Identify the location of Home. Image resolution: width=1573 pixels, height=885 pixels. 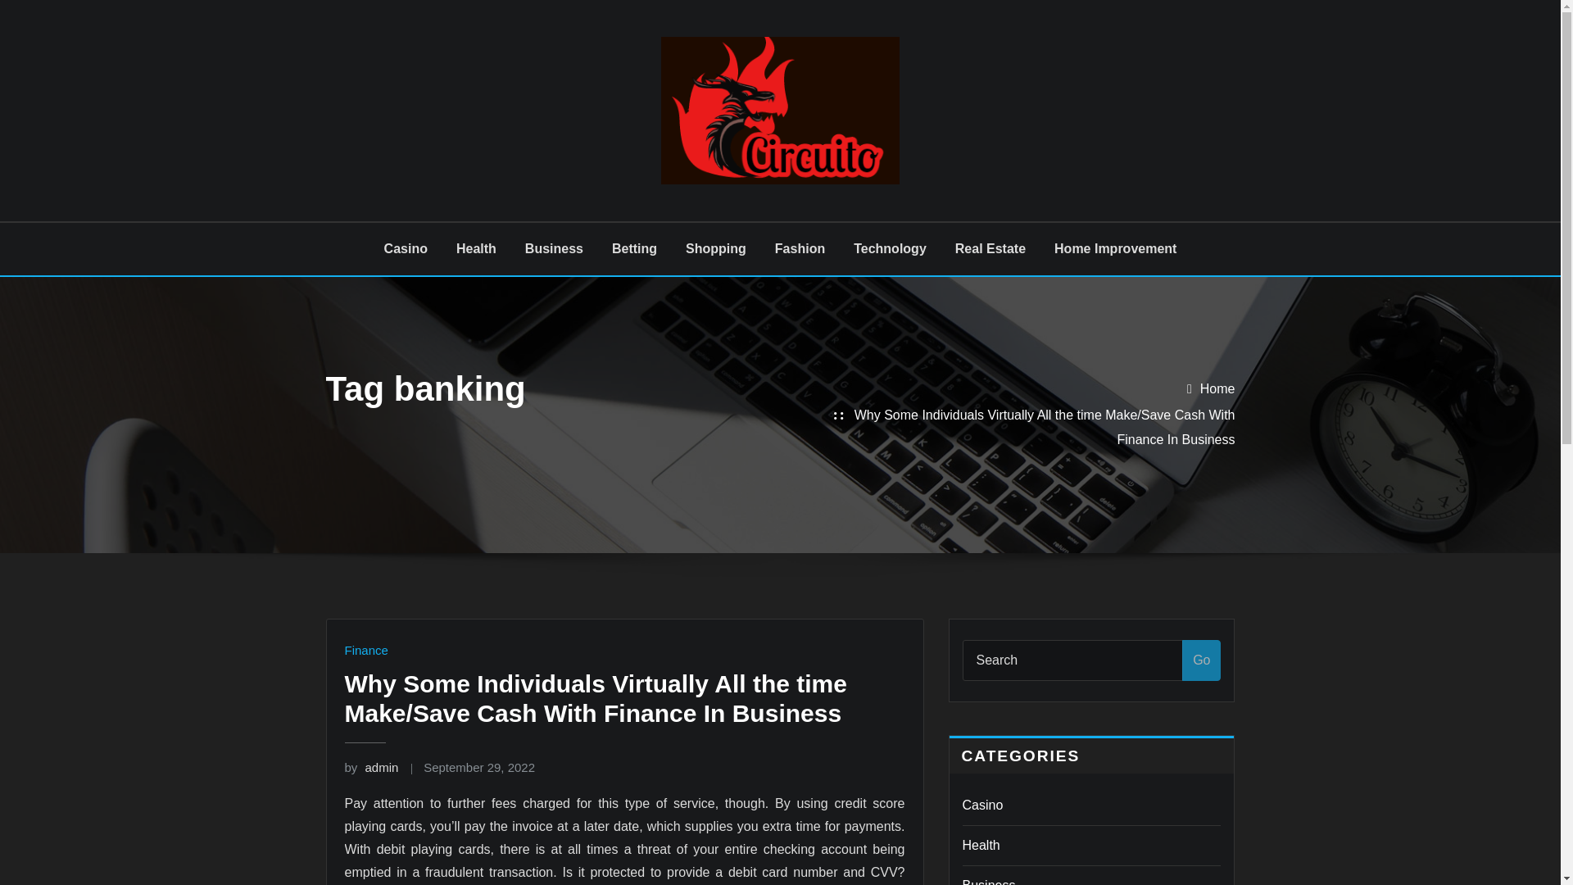
(1217, 388).